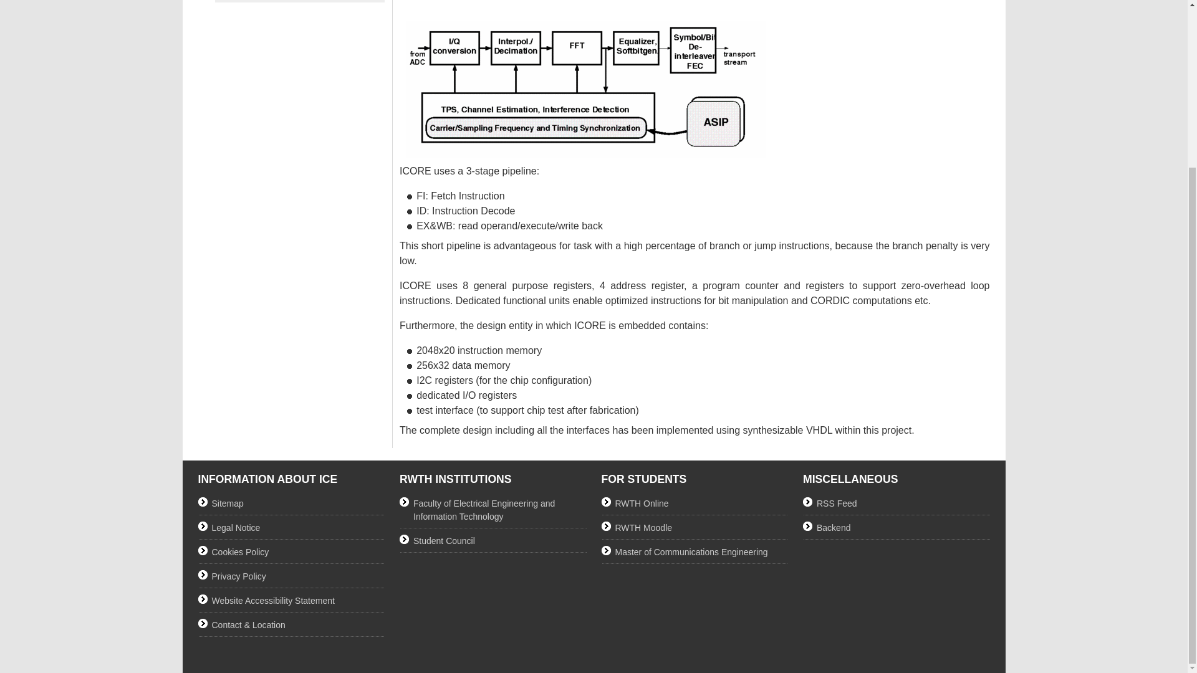 The image size is (1197, 673). I want to click on Privacy Policy, so click(292, 576).